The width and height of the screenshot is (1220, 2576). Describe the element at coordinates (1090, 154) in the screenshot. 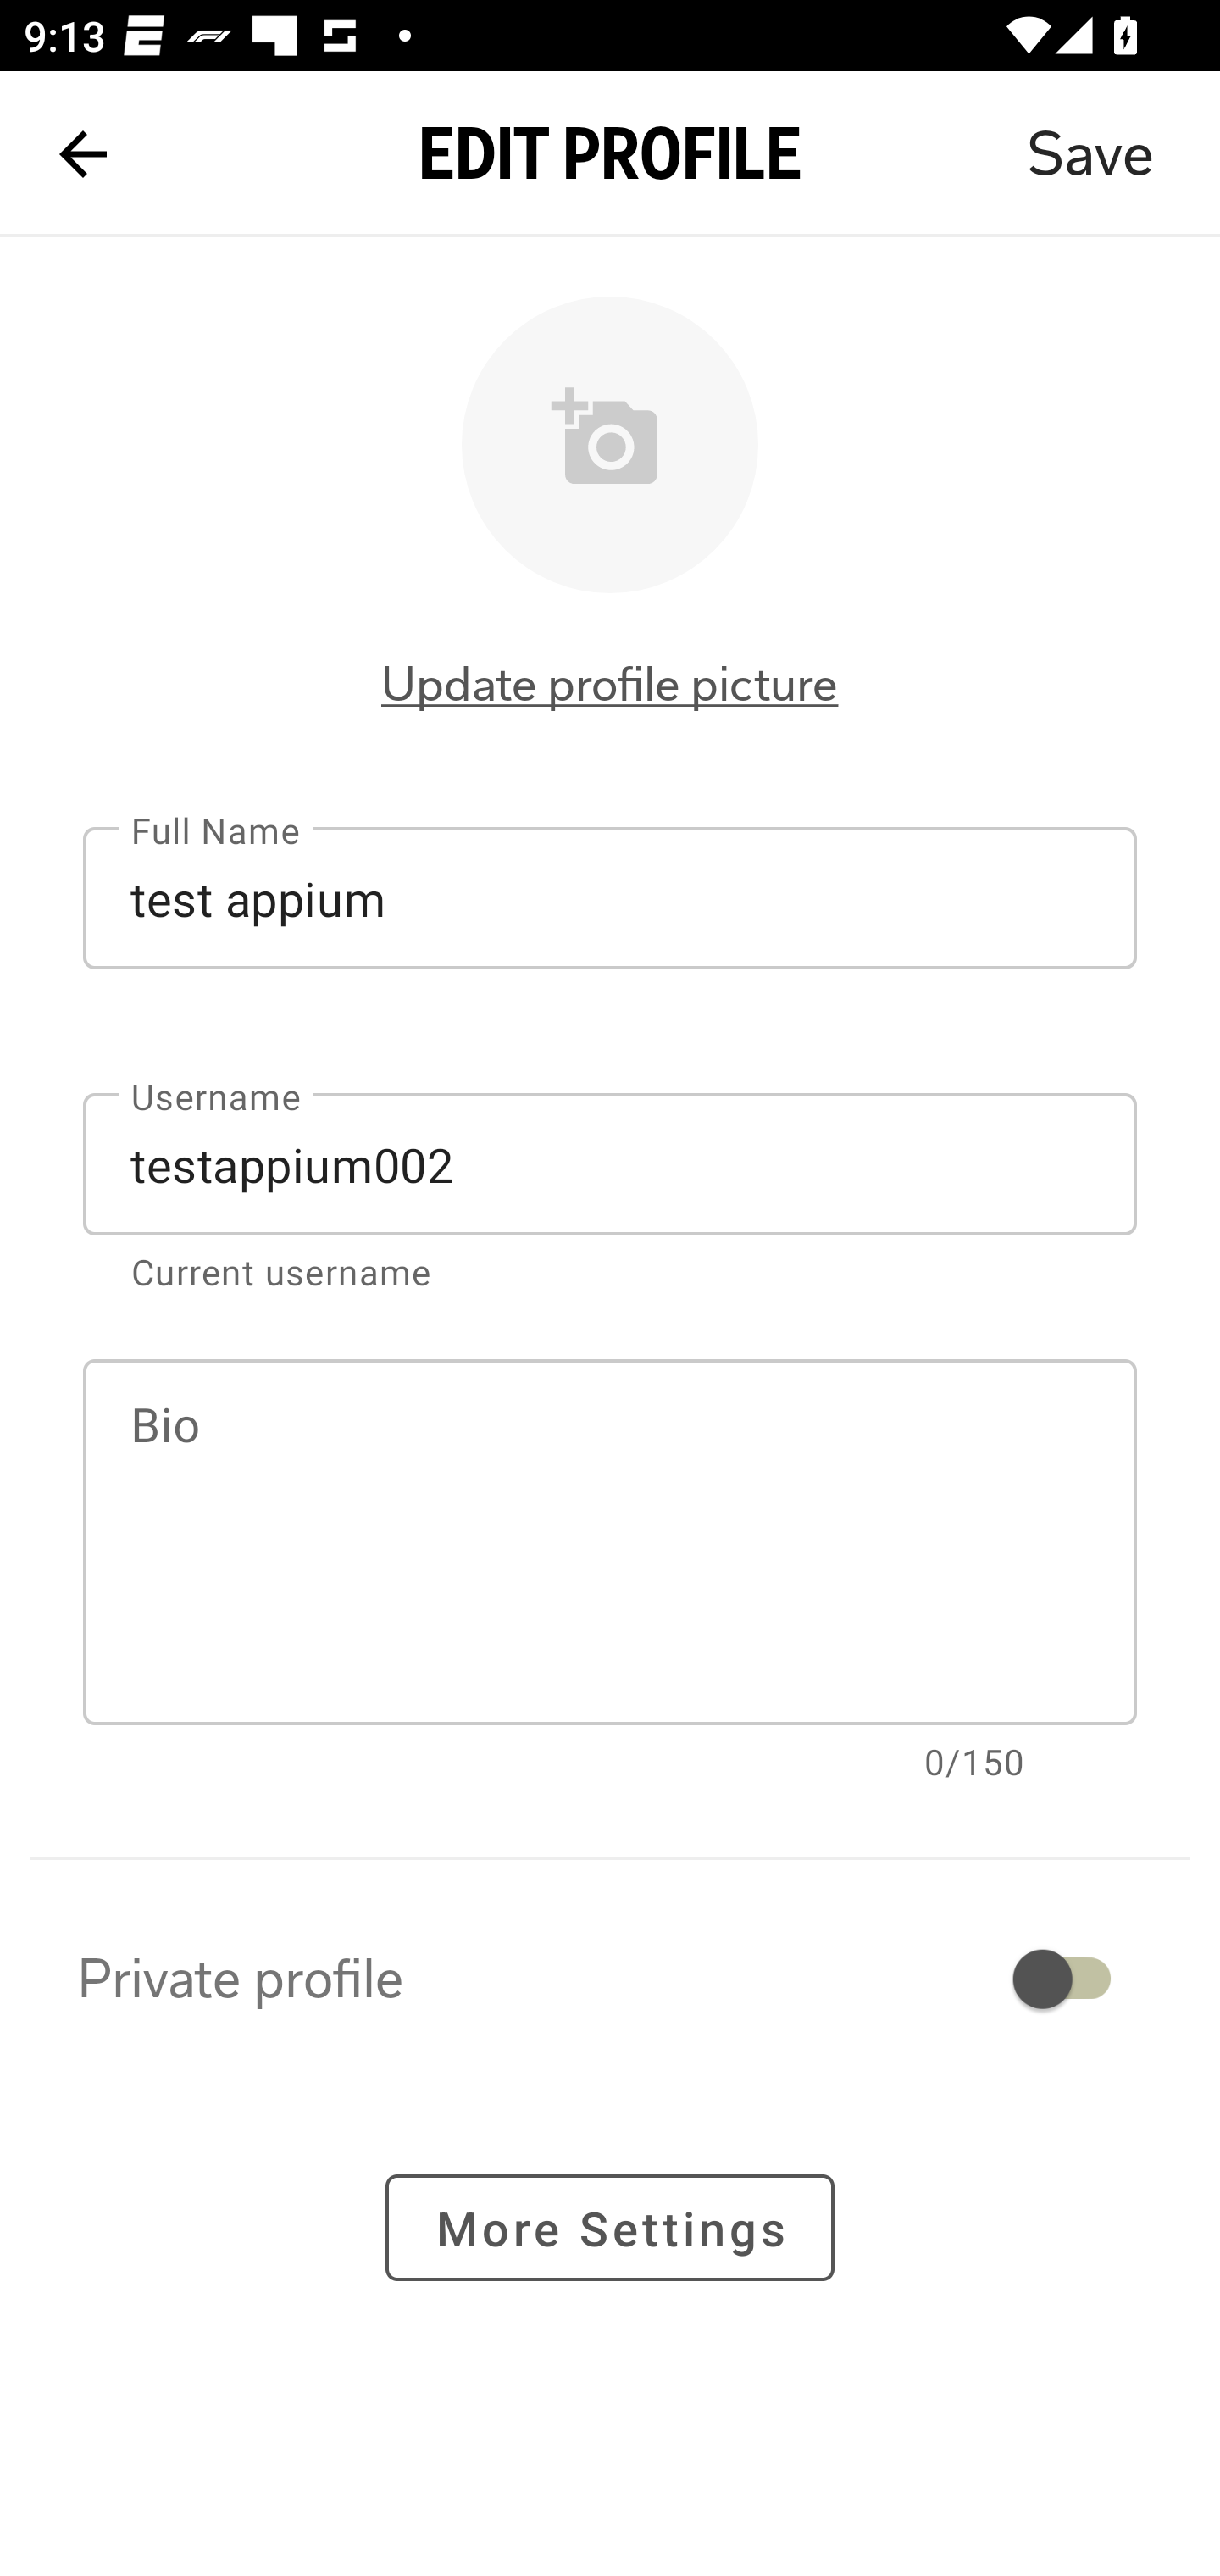

I see `Save` at that location.